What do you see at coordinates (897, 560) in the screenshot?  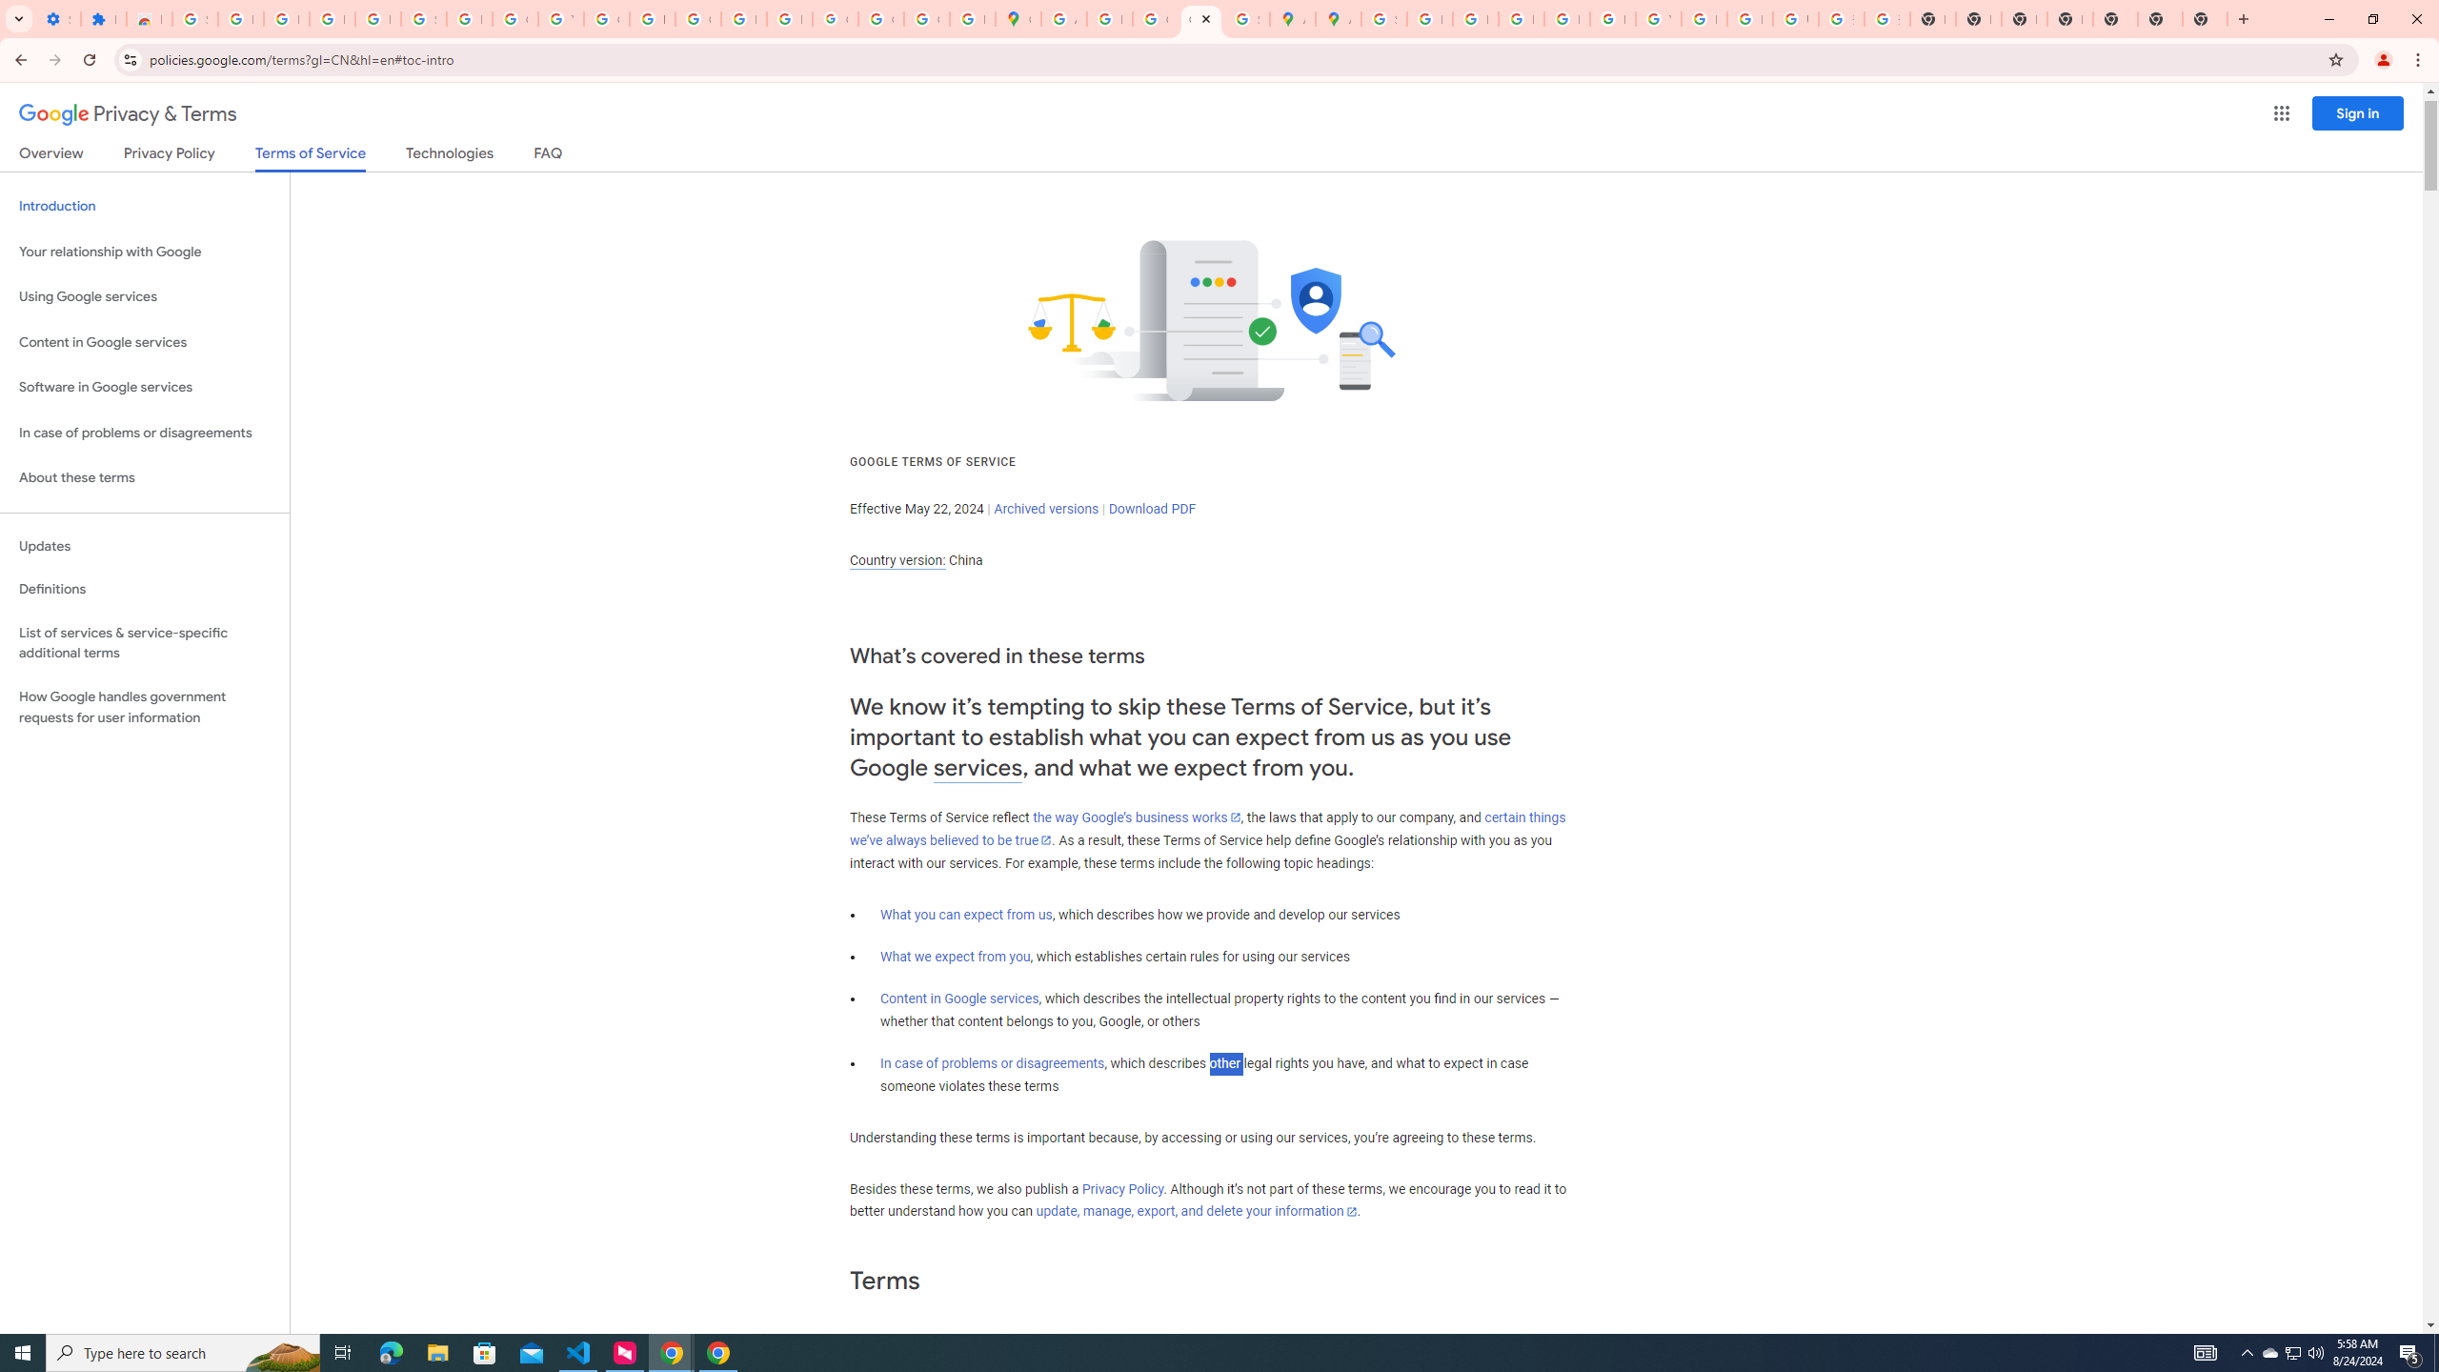 I see `Country version:` at bounding box center [897, 560].